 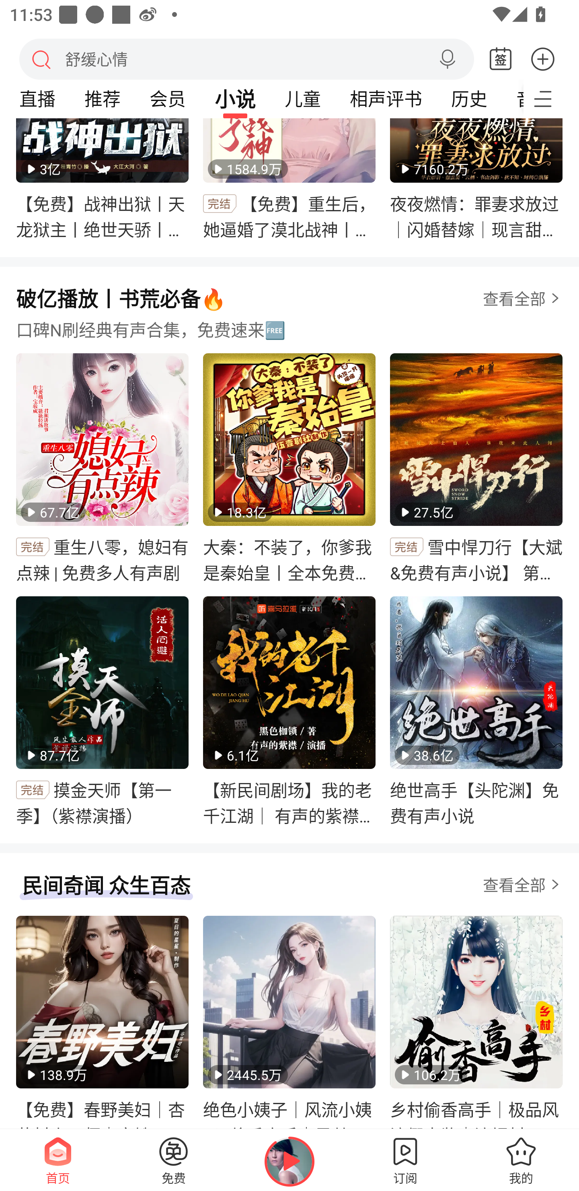 I want to click on 推荐, so click(x=102, y=99).